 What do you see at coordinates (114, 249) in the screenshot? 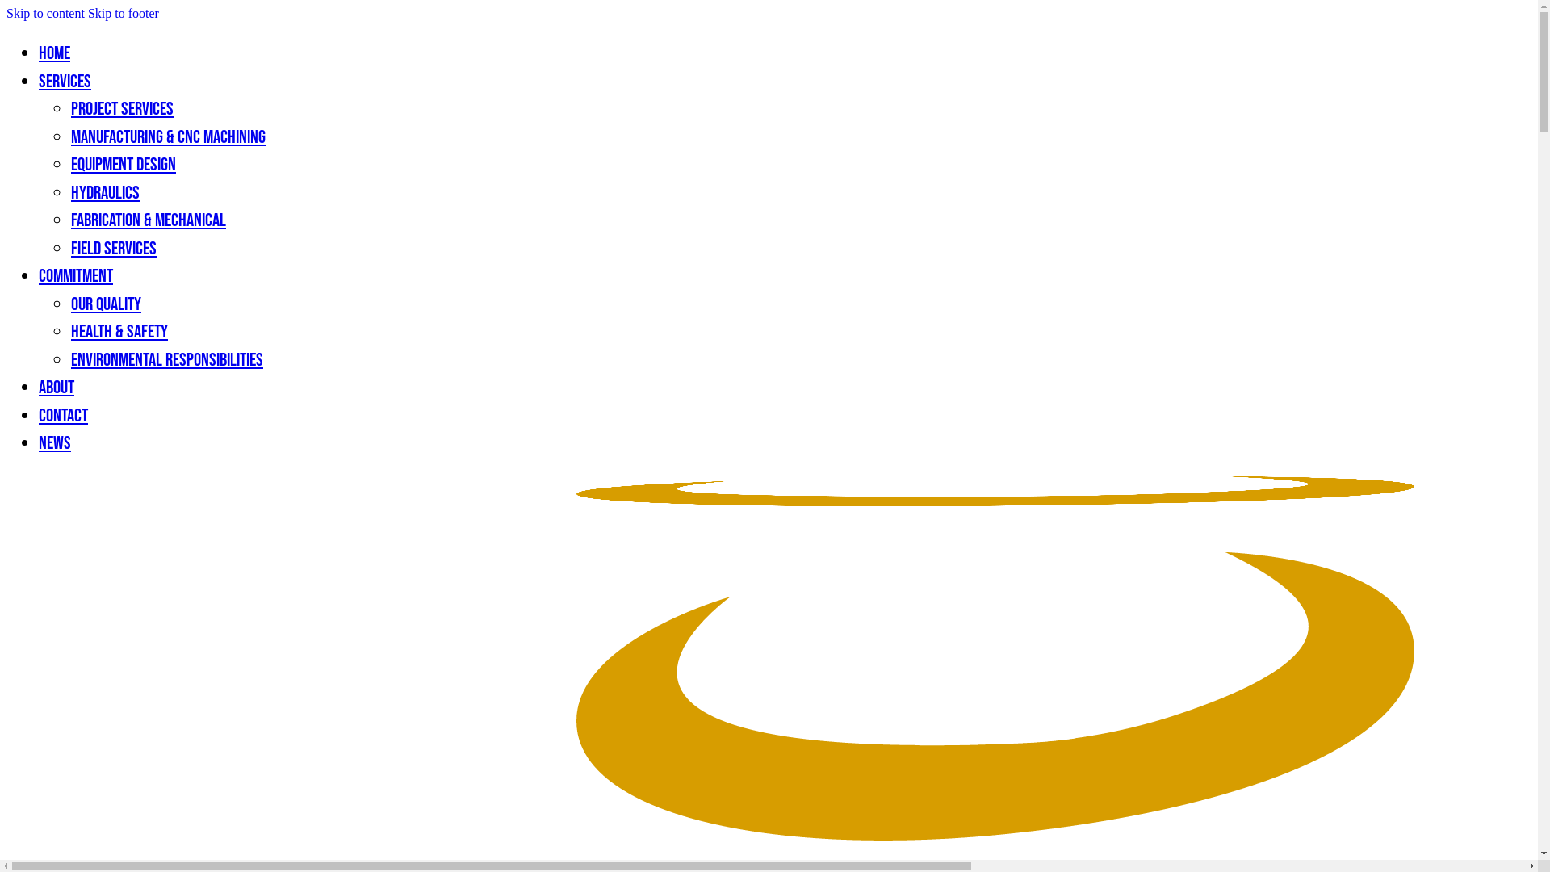
I see `Field Services` at bounding box center [114, 249].